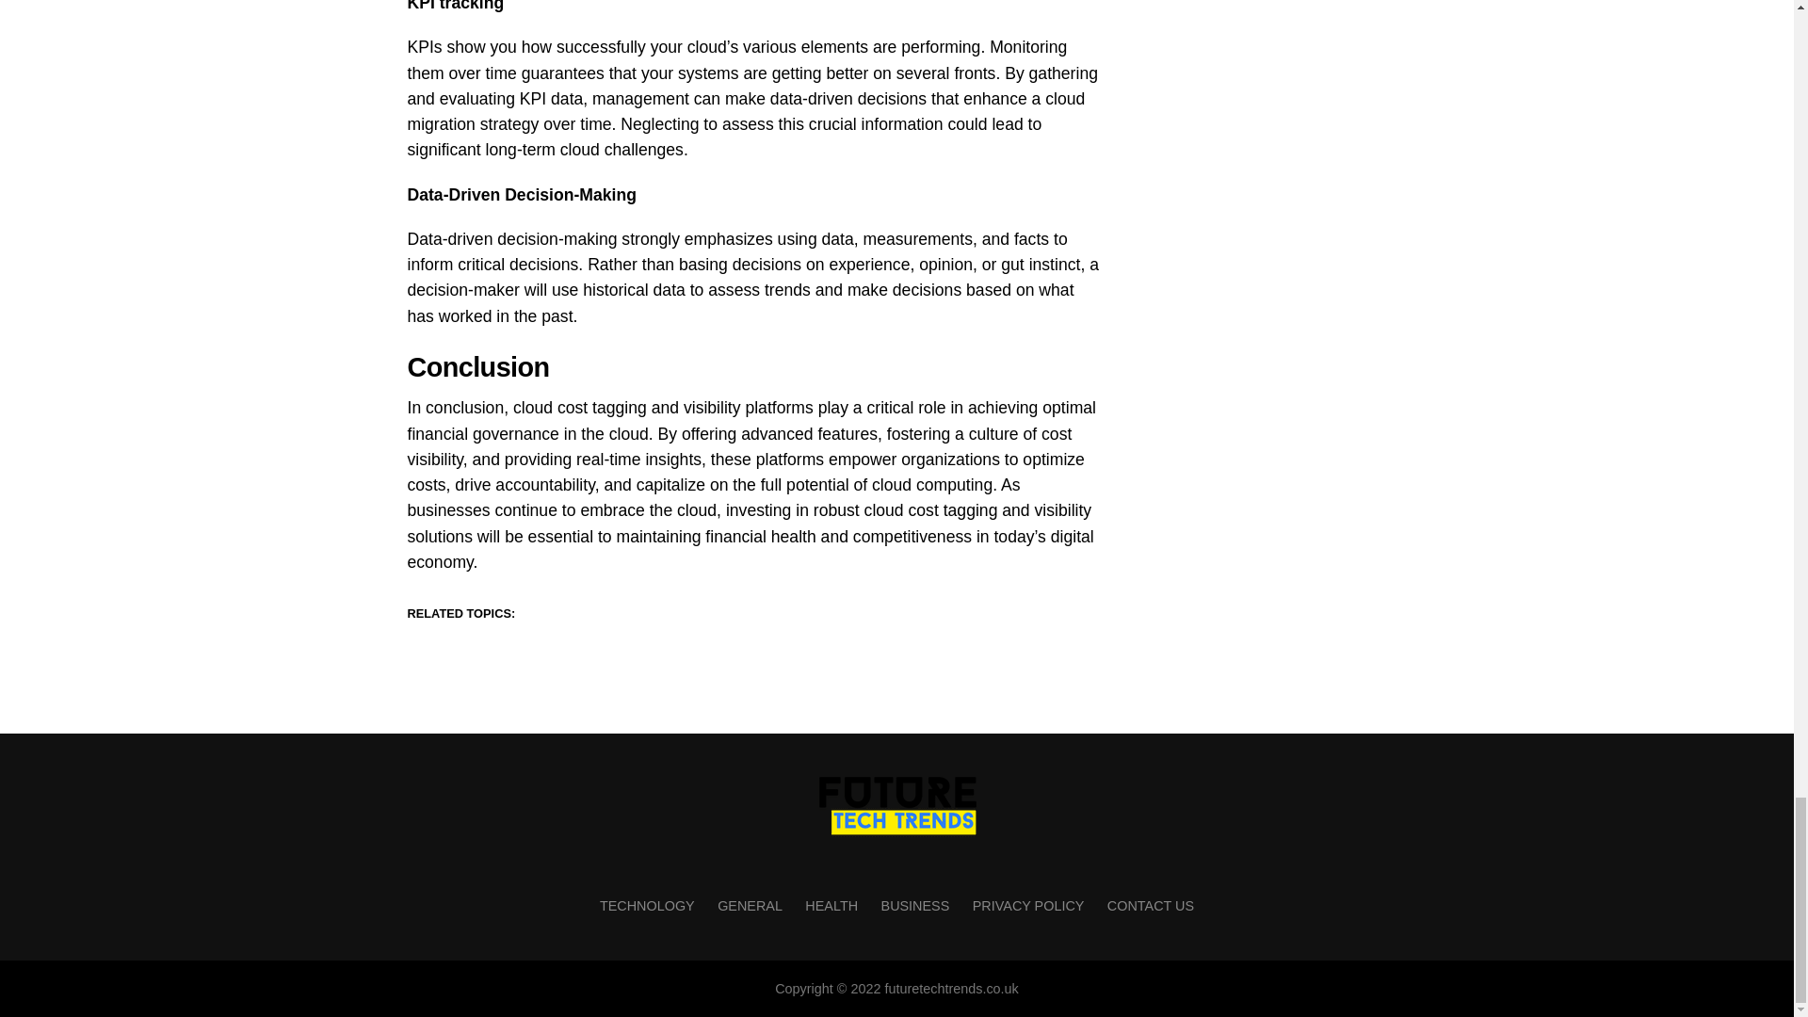 This screenshot has height=1017, width=1808. What do you see at coordinates (915, 905) in the screenshot?
I see `BUSINESS` at bounding box center [915, 905].